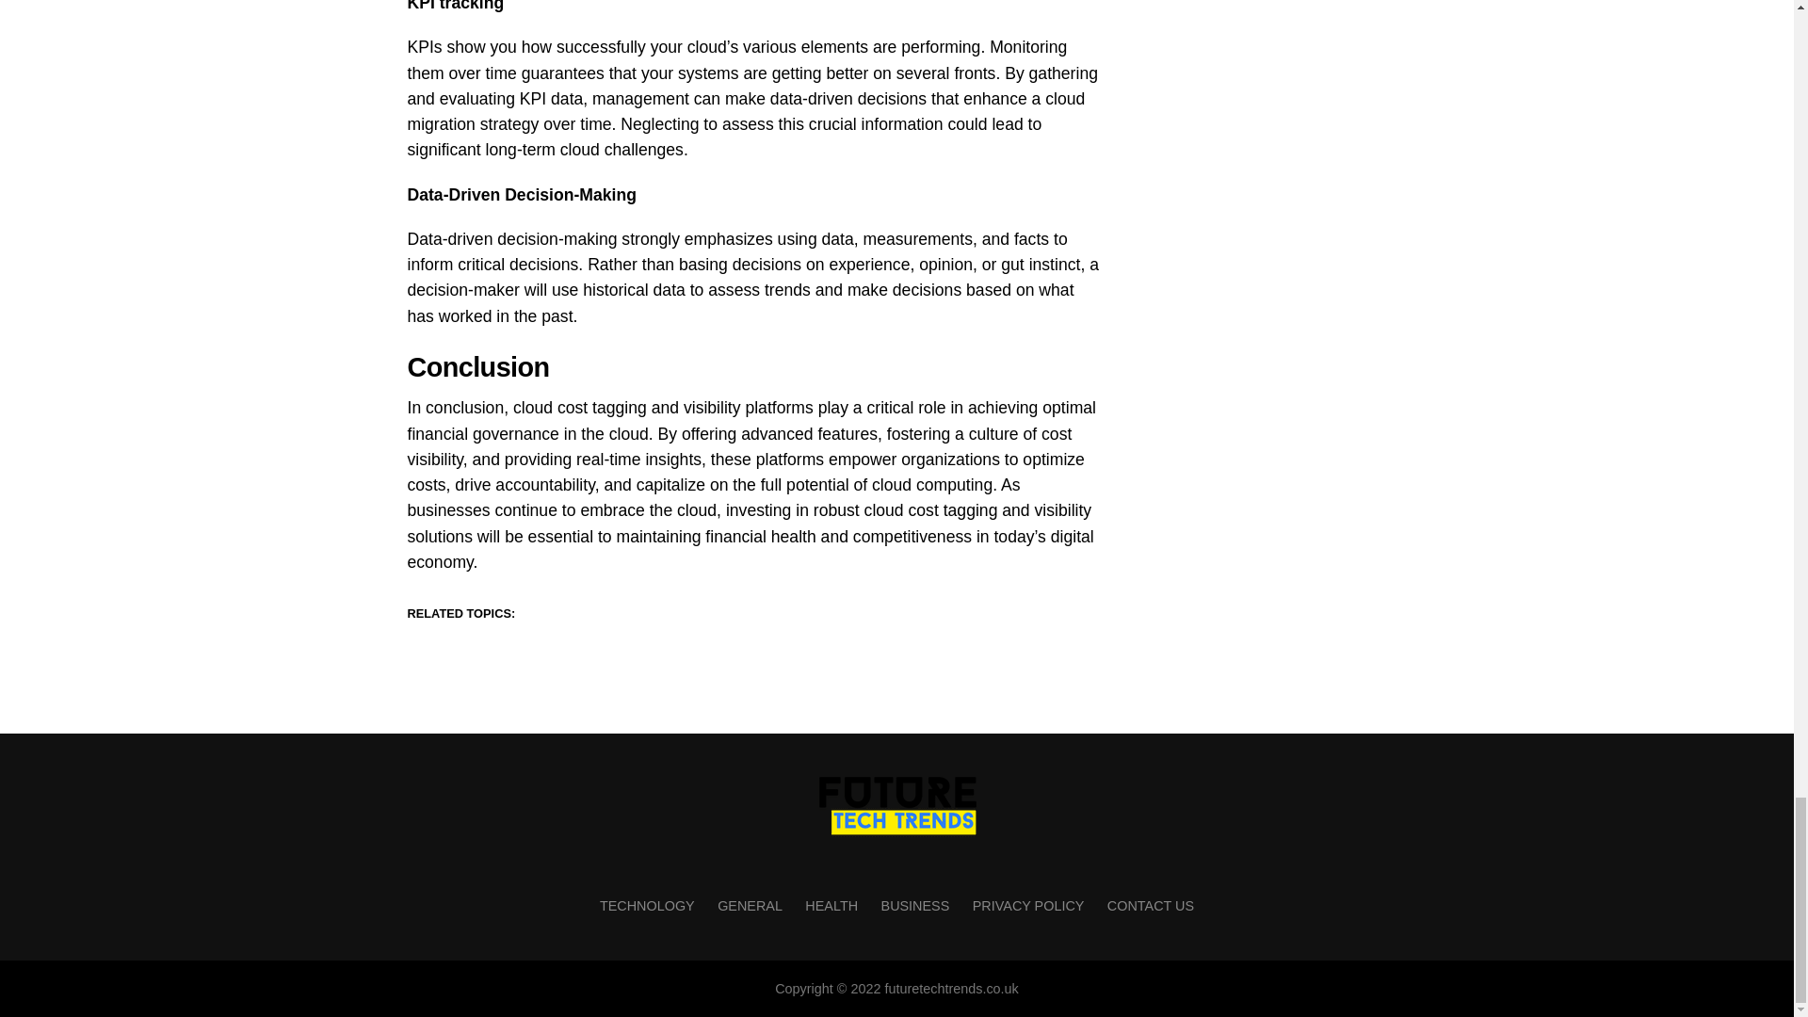 This screenshot has height=1017, width=1808. What do you see at coordinates (915, 905) in the screenshot?
I see `BUSINESS` at bounding box center [915, 905].